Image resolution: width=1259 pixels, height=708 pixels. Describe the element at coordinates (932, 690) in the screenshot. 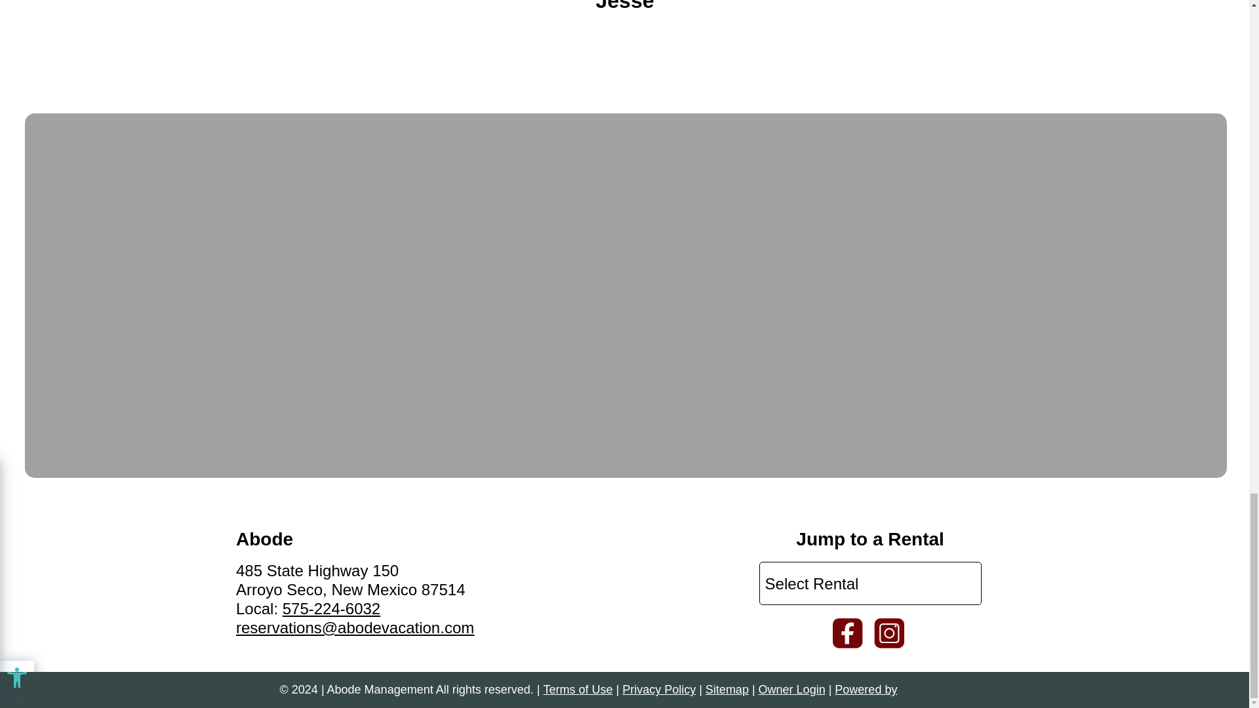

I see `Atlas - A TravelNet Solutions` at that location.